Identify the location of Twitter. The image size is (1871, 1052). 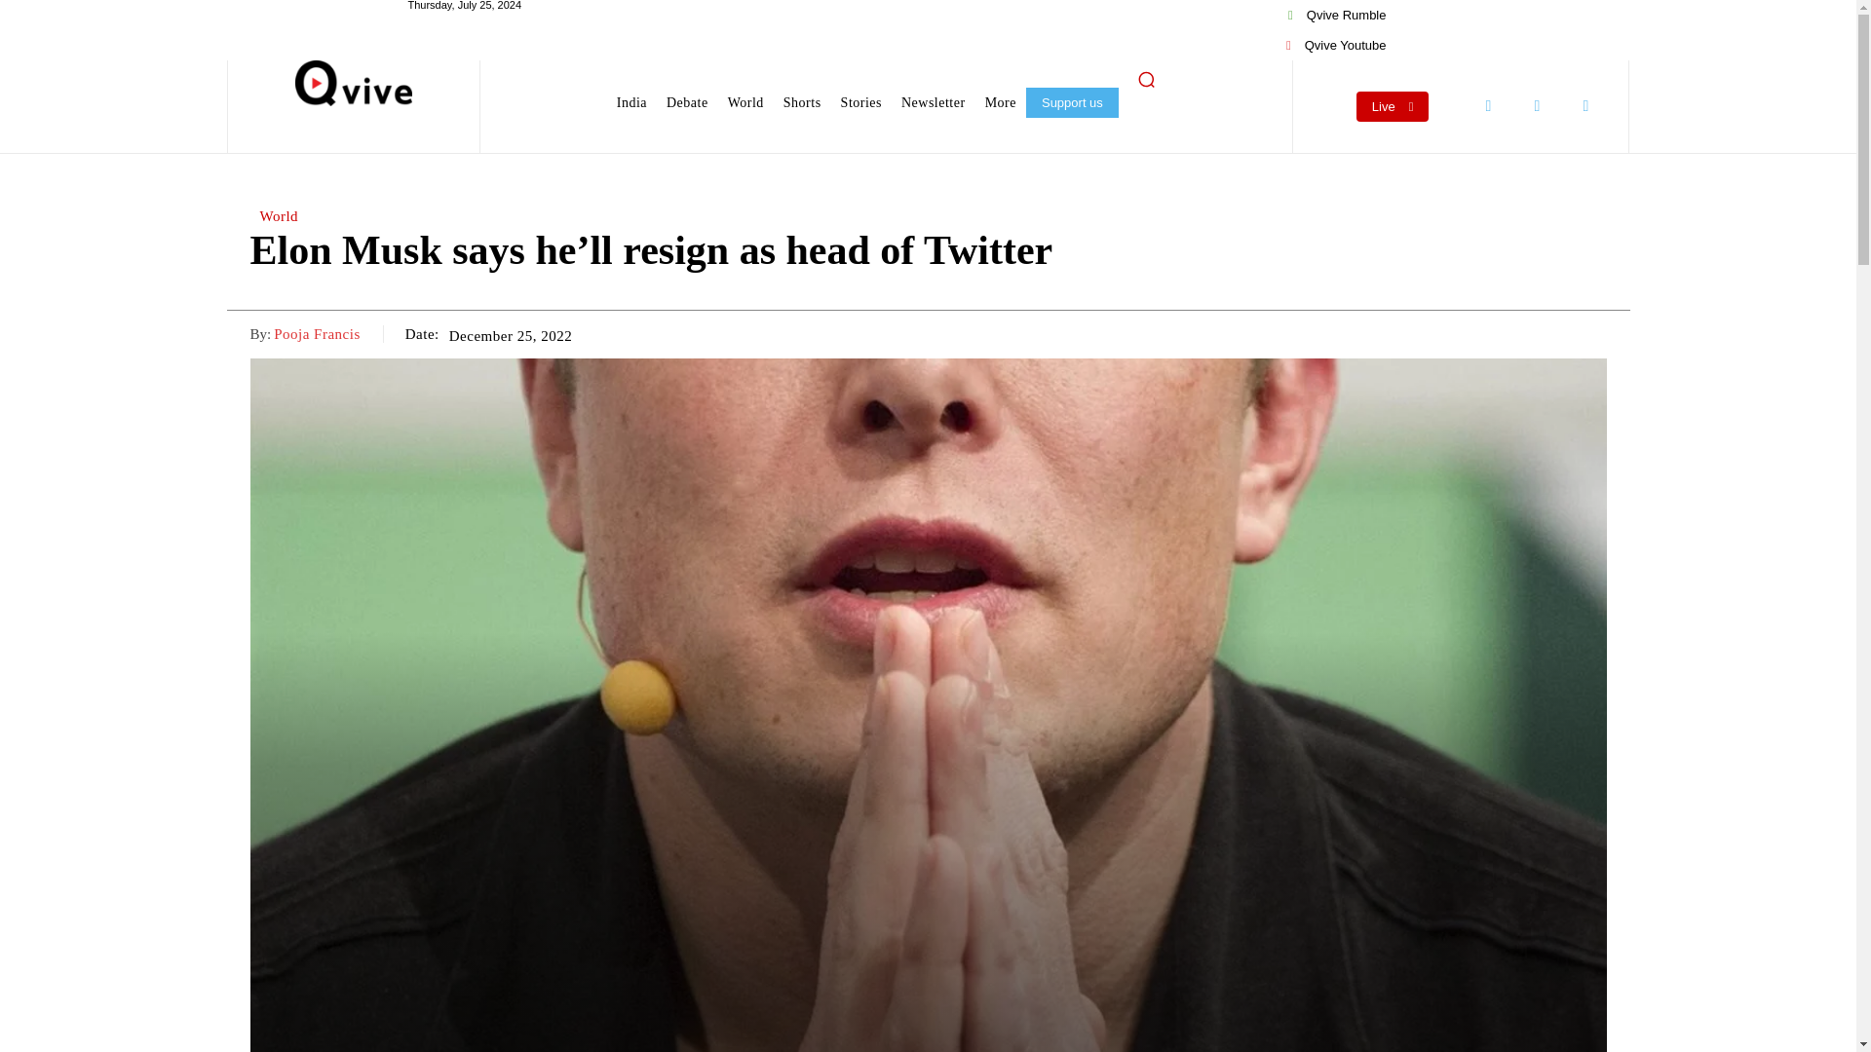
(1537, 105).